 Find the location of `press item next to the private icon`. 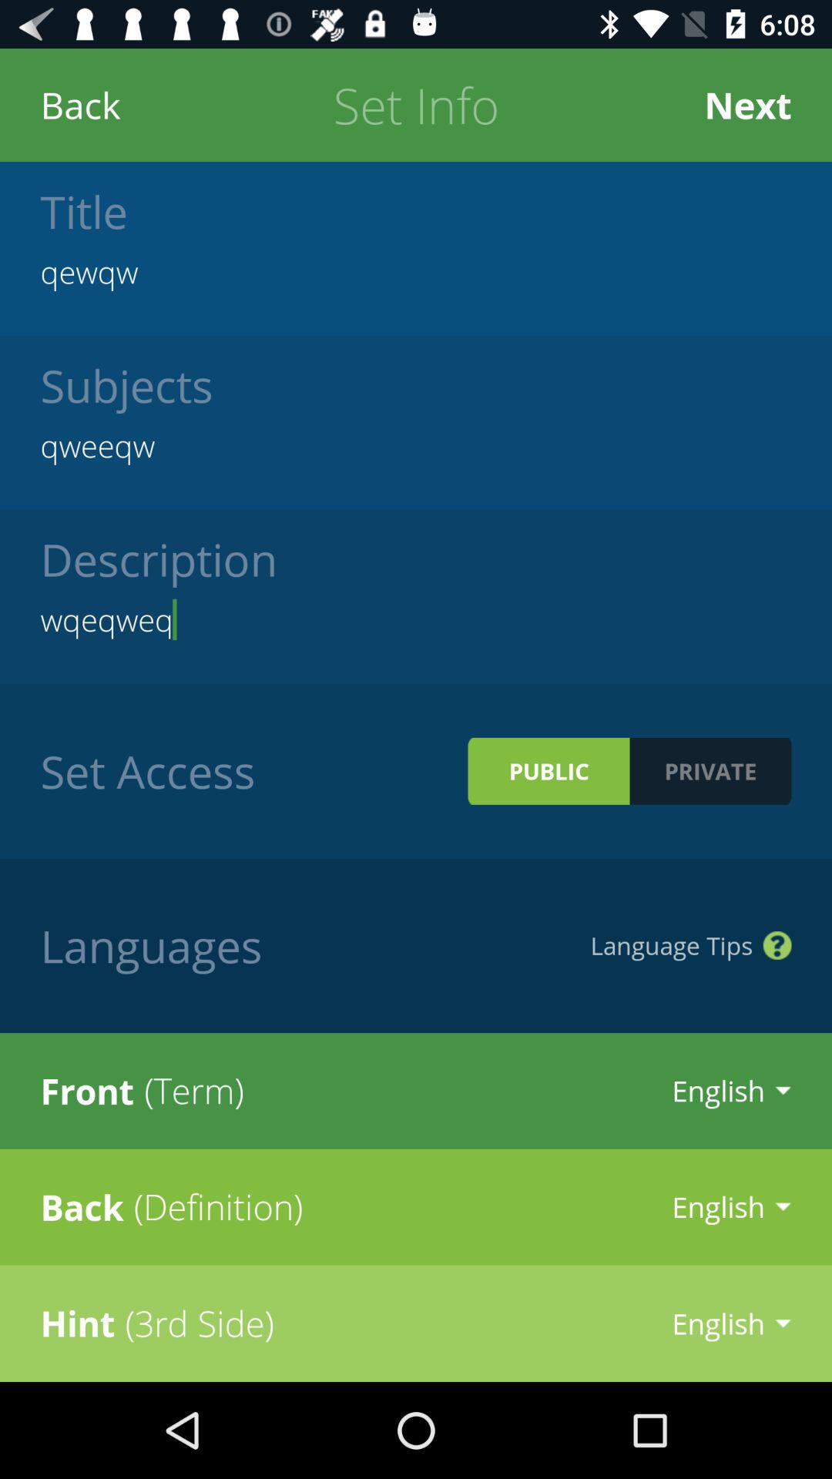

press item next to the private icon is located at coordinates (549, 770).